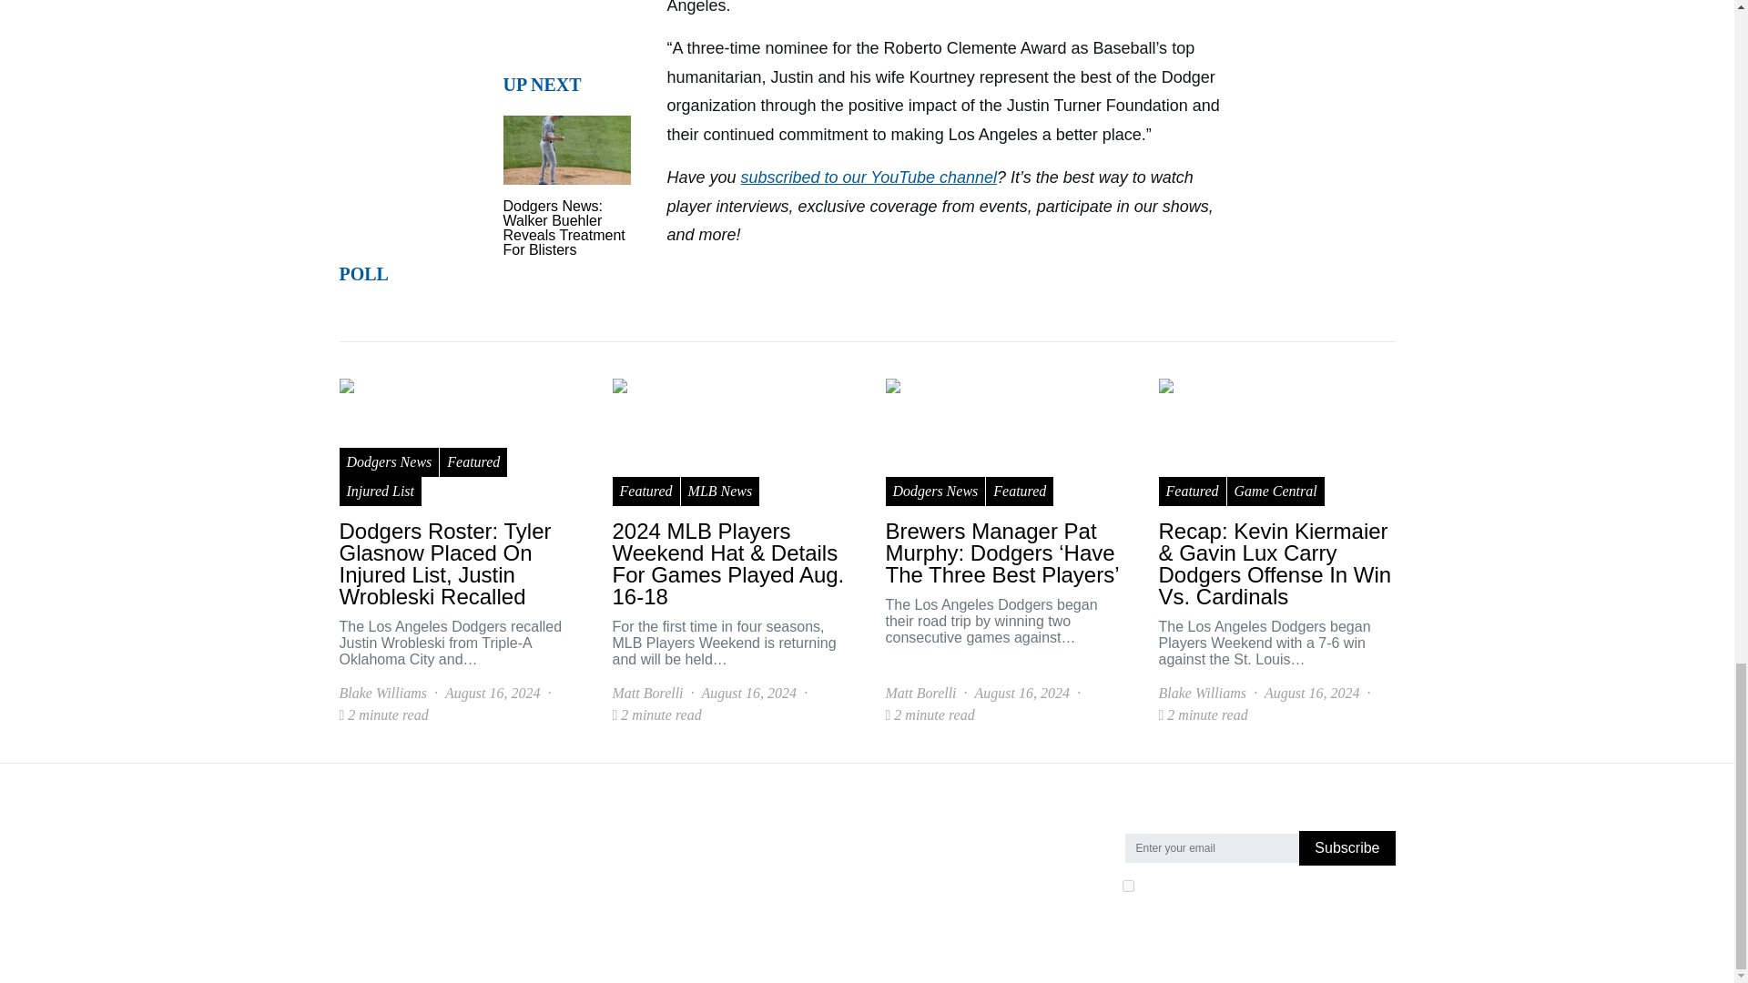  What do you see at coordinates (1127, 885) in the screenshot?
I see `on` at bounding box center [1127, 885].